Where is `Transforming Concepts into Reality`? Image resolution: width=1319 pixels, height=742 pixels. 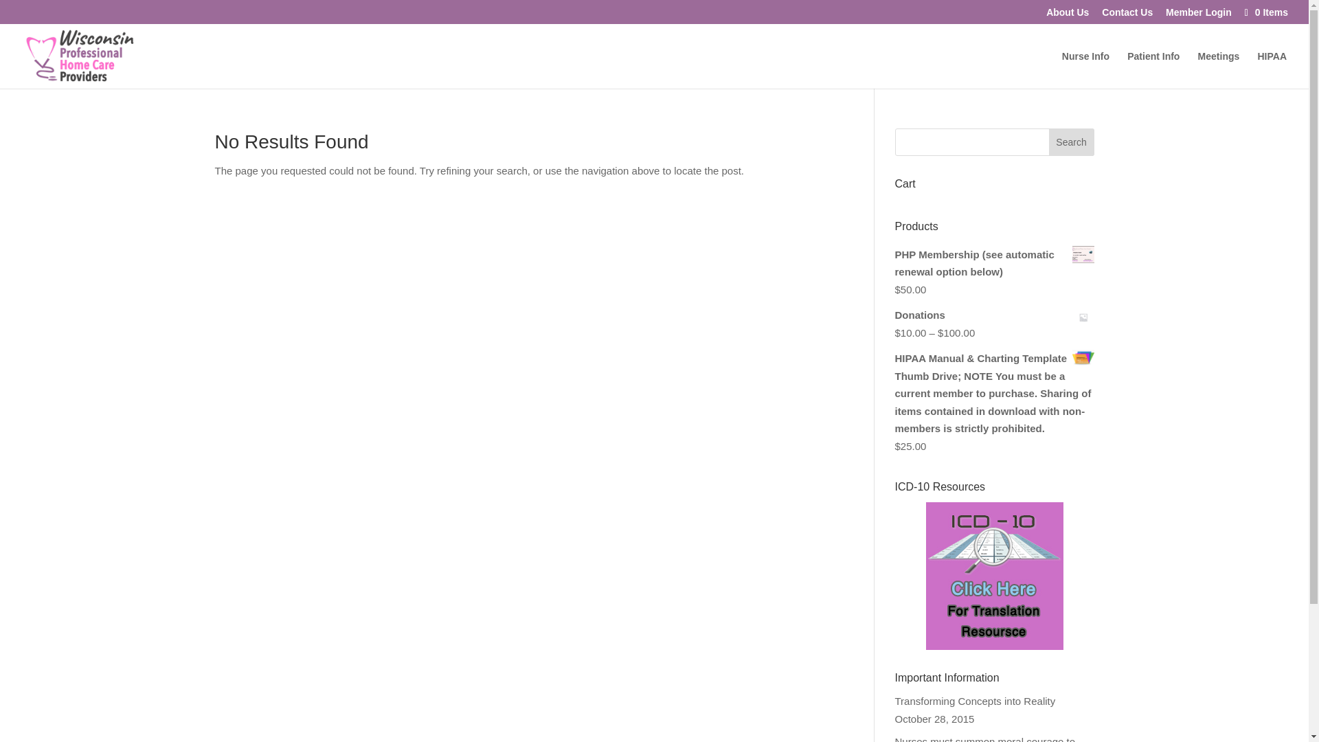
Transforming Concepts into Reality is located at coordinates (974, 701).